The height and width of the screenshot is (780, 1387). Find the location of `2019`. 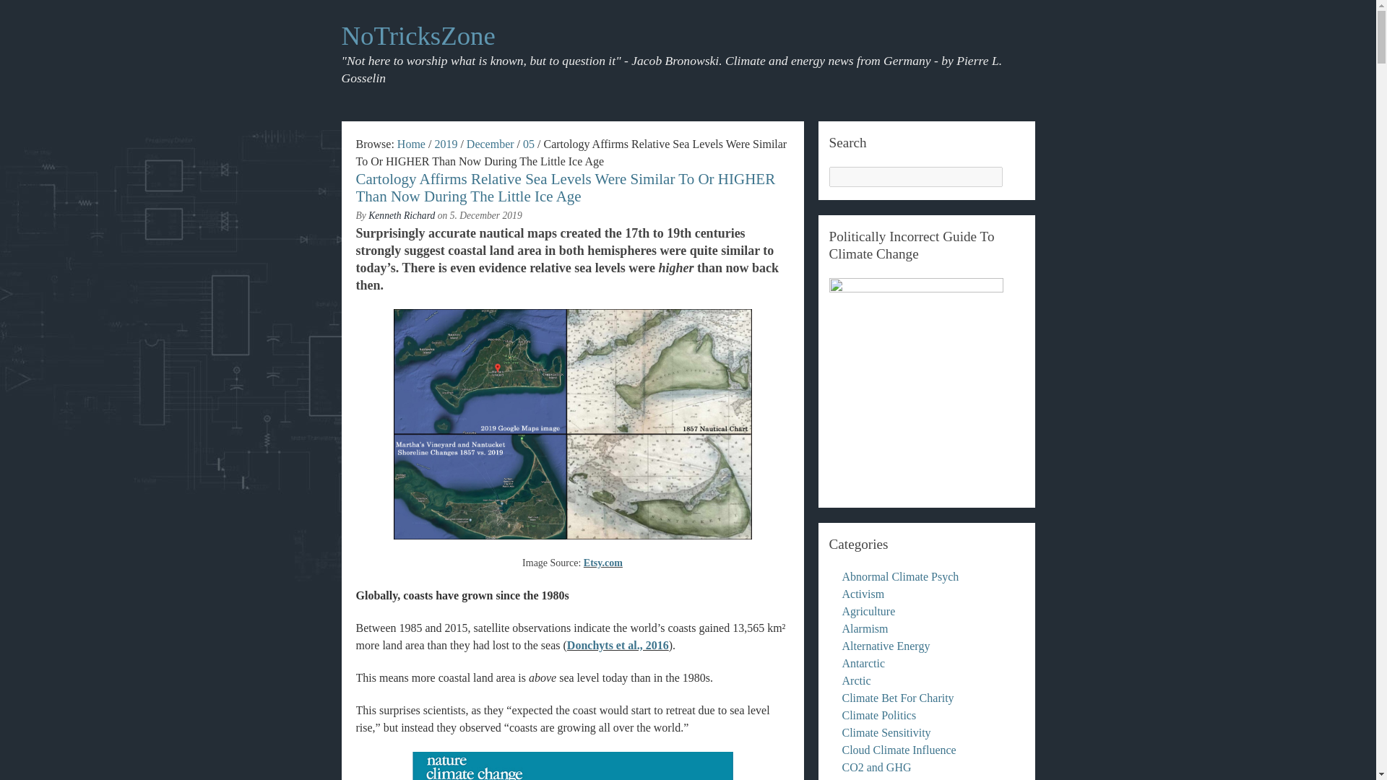

2019 is located at coordinates (445, 144).